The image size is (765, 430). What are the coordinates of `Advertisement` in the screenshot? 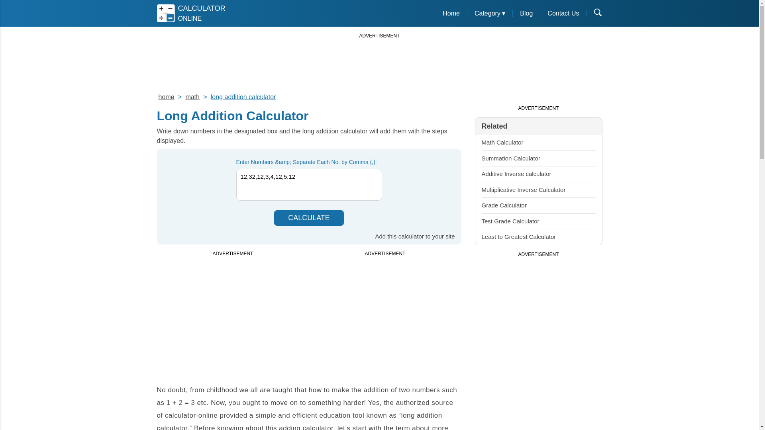 It's located at (233, 312).